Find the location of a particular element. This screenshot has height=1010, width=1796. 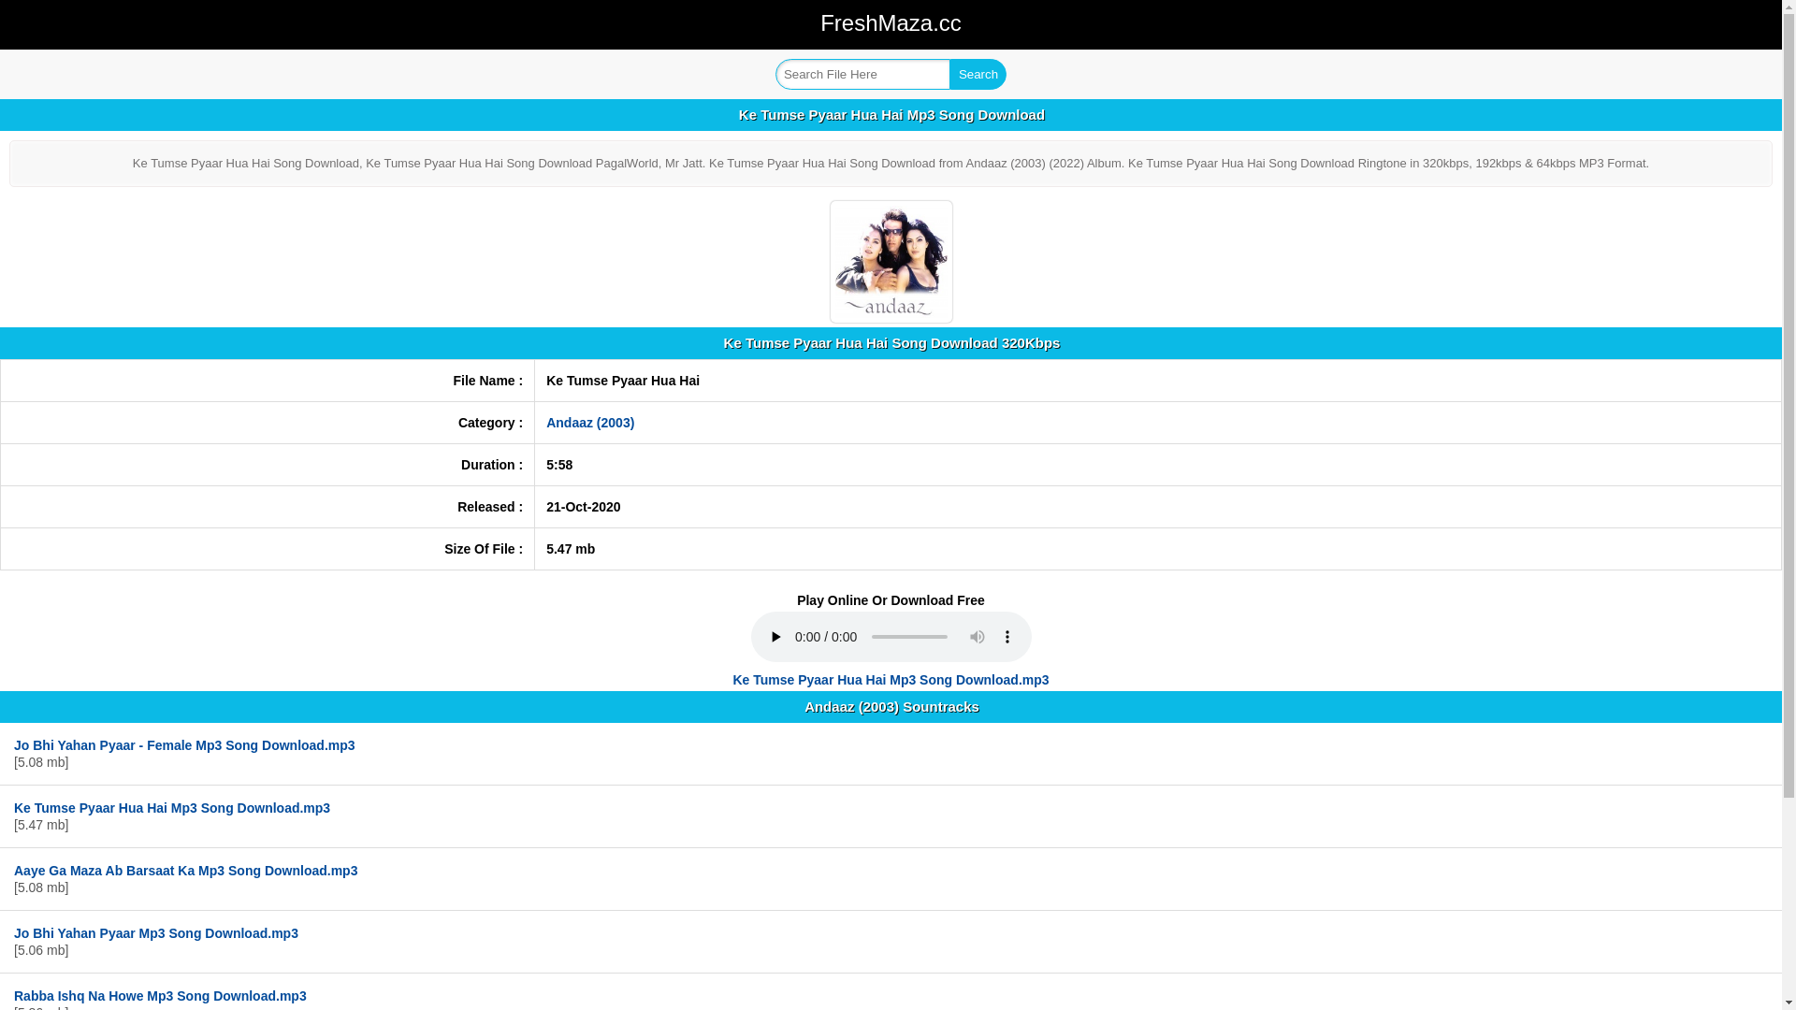

Jo Bhi Yahan Pyaar Mp3 Song Download.mp3
[5.06 mb] is located at coordinates (891, 942).